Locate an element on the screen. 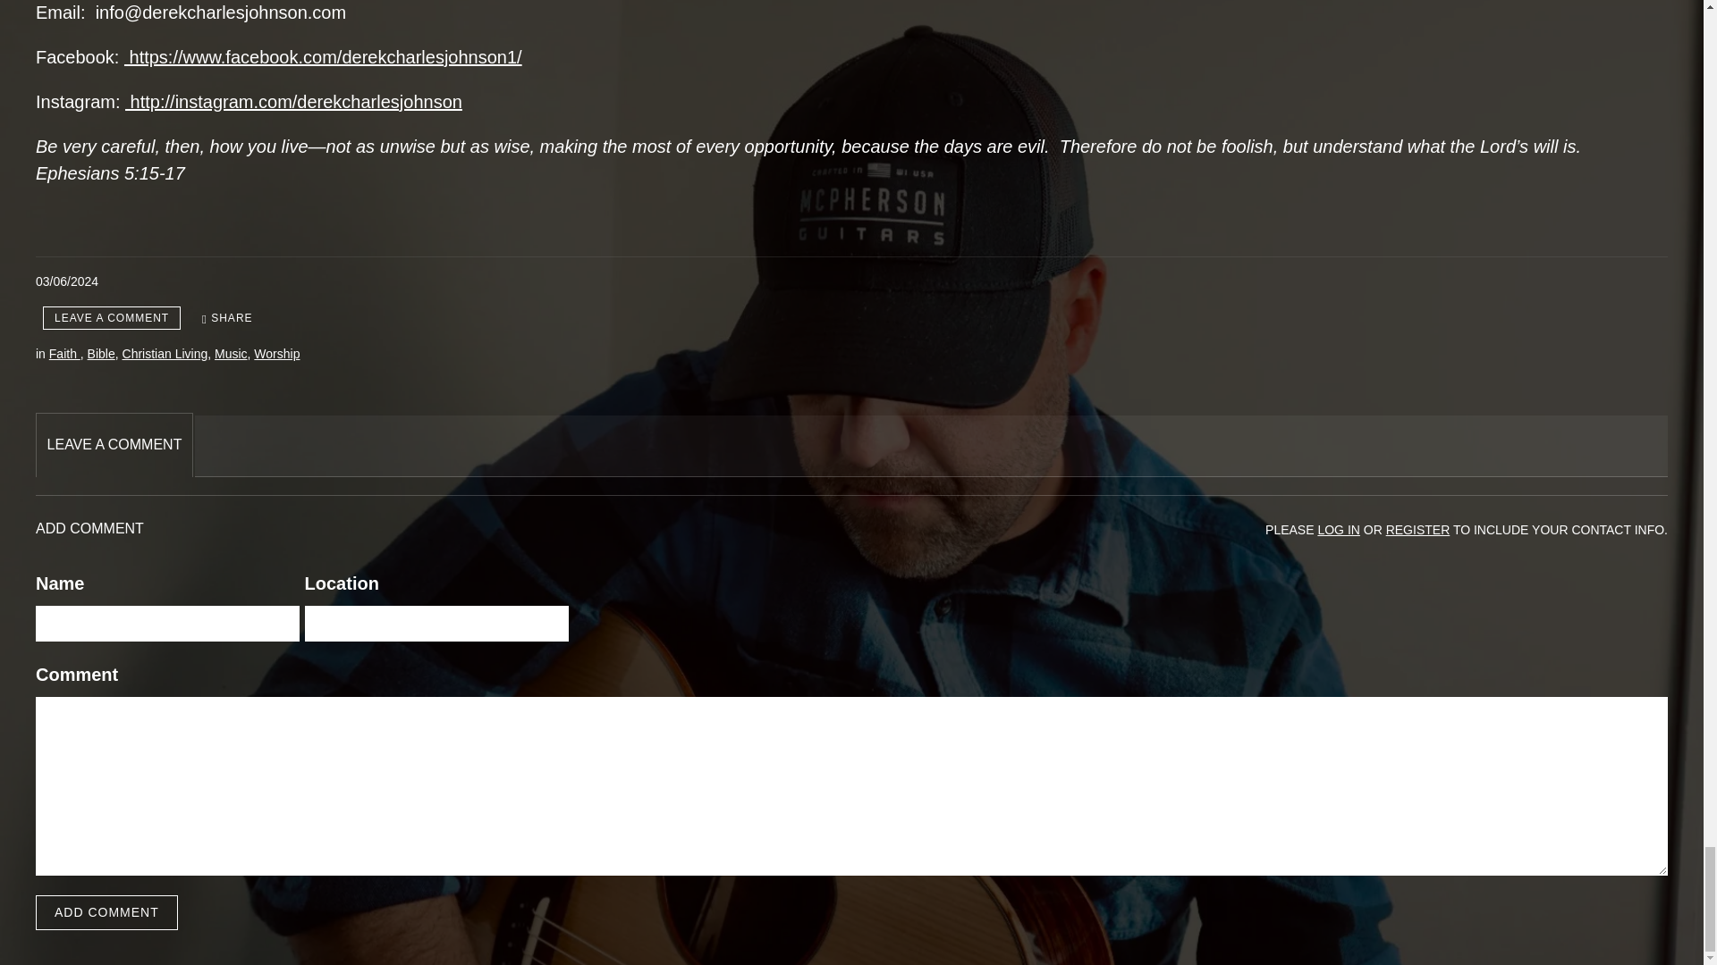 The height and width of the screenshot is (965, 1717). Share 10 Years Of Carry On is located at coordinates (227, 318).